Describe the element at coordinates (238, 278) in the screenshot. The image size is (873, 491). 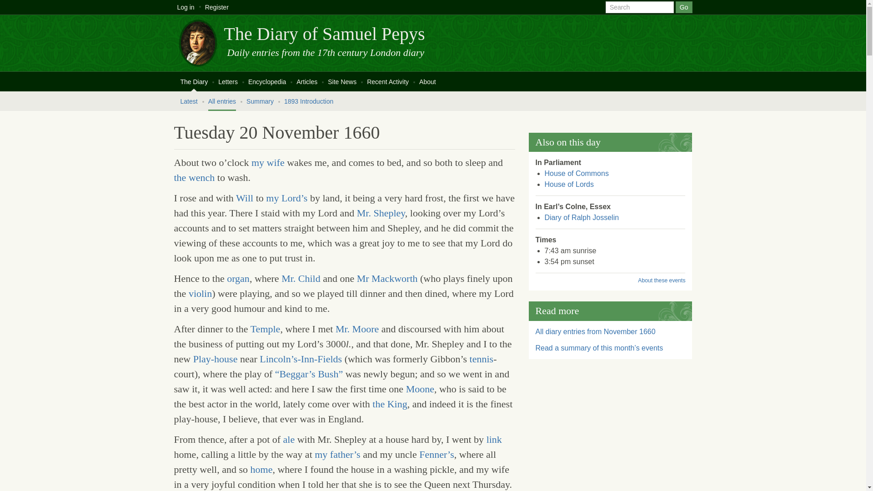
I see `organ` at that location.